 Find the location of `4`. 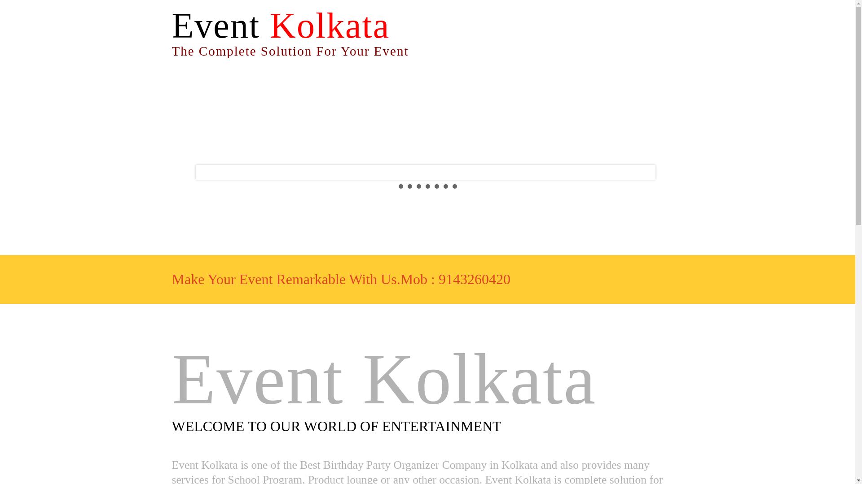

4 is located at coordinates (428, 186).